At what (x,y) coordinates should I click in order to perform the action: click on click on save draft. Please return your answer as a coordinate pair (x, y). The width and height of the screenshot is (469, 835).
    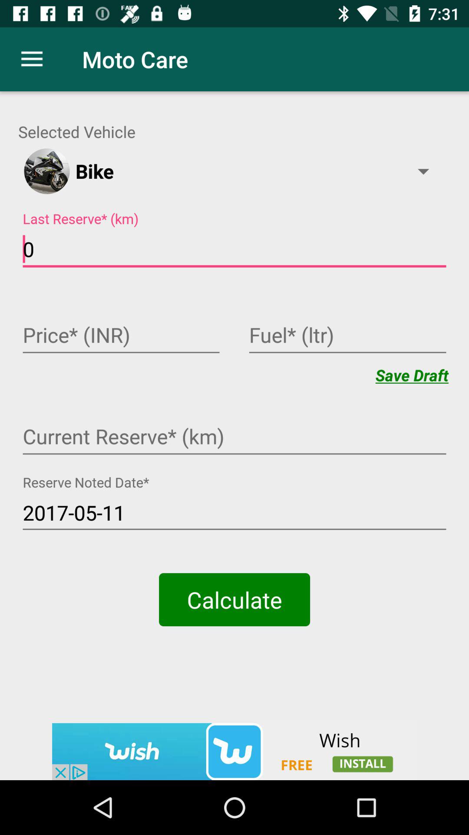
    Looking at the image, I should click on (412, 375).